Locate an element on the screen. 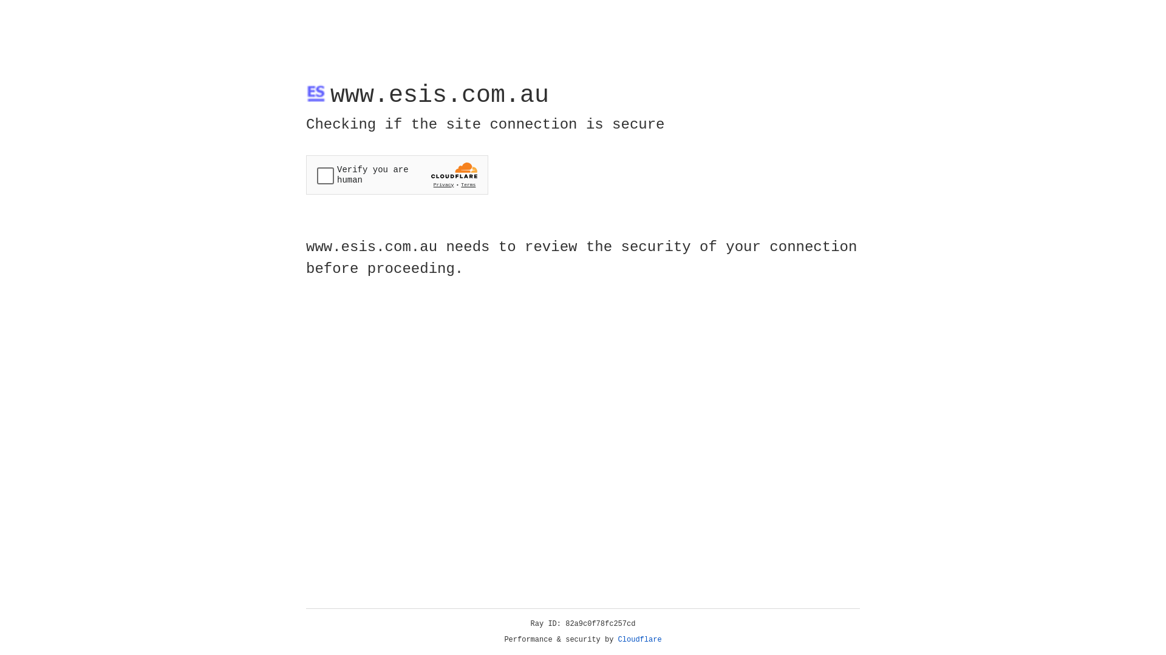 This screenshot has width=1166, height=655. Cloudflare is located at coordinates (640, 640).